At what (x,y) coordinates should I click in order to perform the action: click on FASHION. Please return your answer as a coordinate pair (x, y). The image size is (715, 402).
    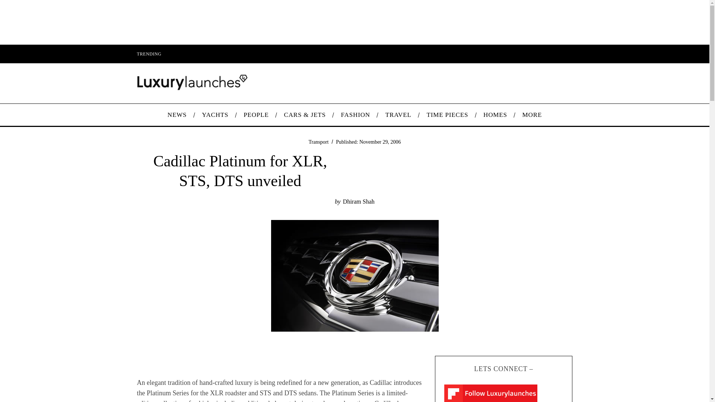
    Looking at the image, I should click on (355, 115).